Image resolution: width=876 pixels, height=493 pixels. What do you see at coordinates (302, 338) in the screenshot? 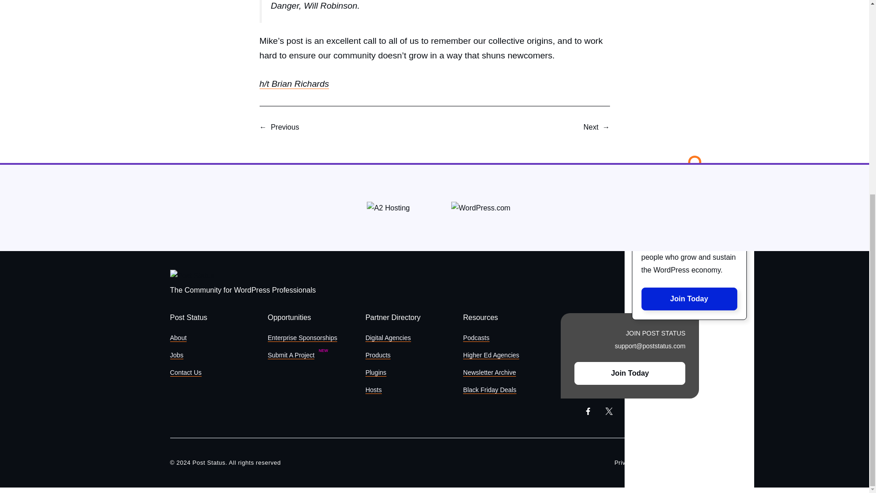
I see `Enterprise Sponsorships` at bounding box center [302, 338].